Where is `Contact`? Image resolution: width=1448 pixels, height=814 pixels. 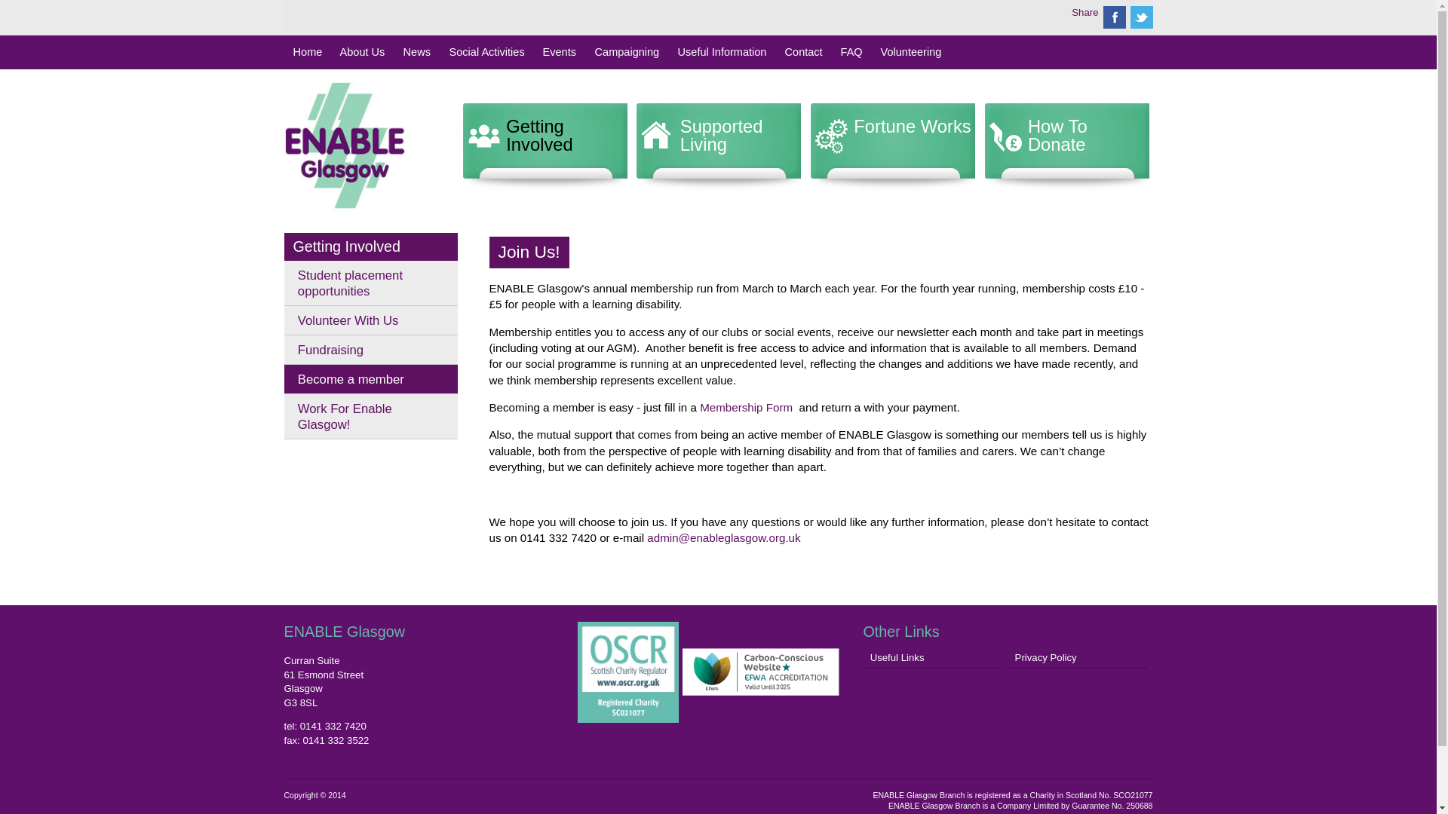
Contact is located at coordinates (799, 53).